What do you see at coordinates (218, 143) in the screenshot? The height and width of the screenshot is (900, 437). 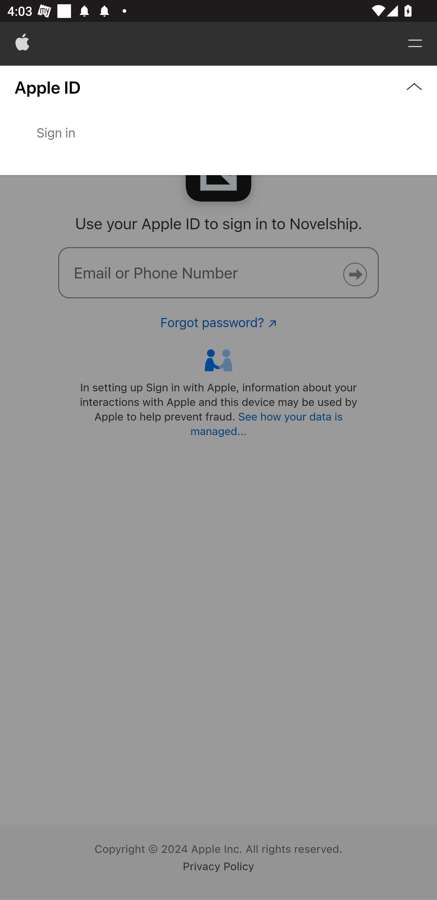 I see `Sign in` at bounding box center [218, 143].